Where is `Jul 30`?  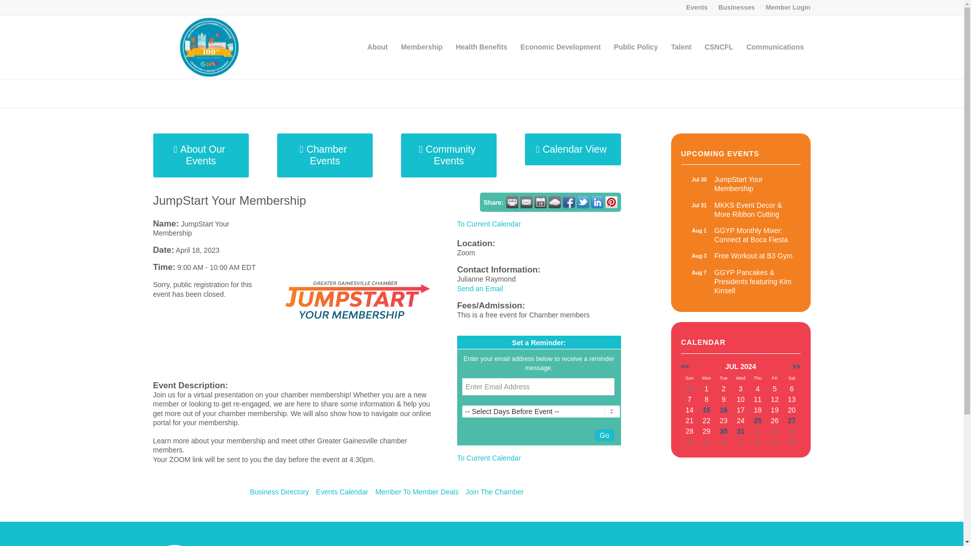 Jul 30 is located at coordinates (699, 231).